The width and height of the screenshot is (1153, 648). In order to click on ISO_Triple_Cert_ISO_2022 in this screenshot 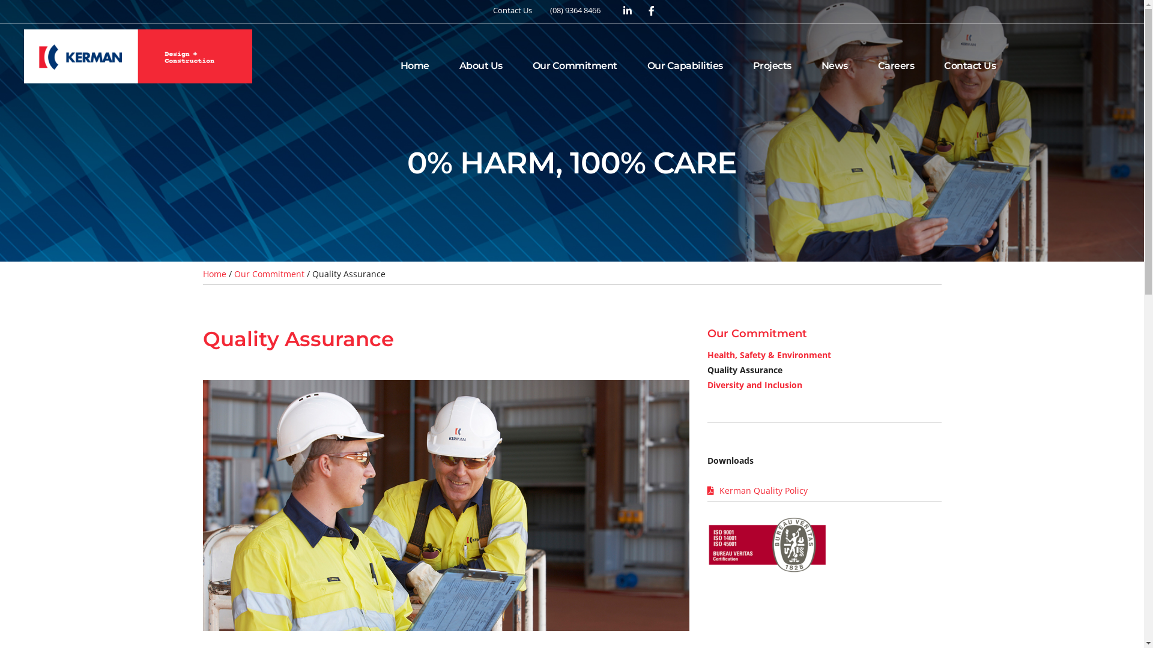, I will do `click(767, 544)`.